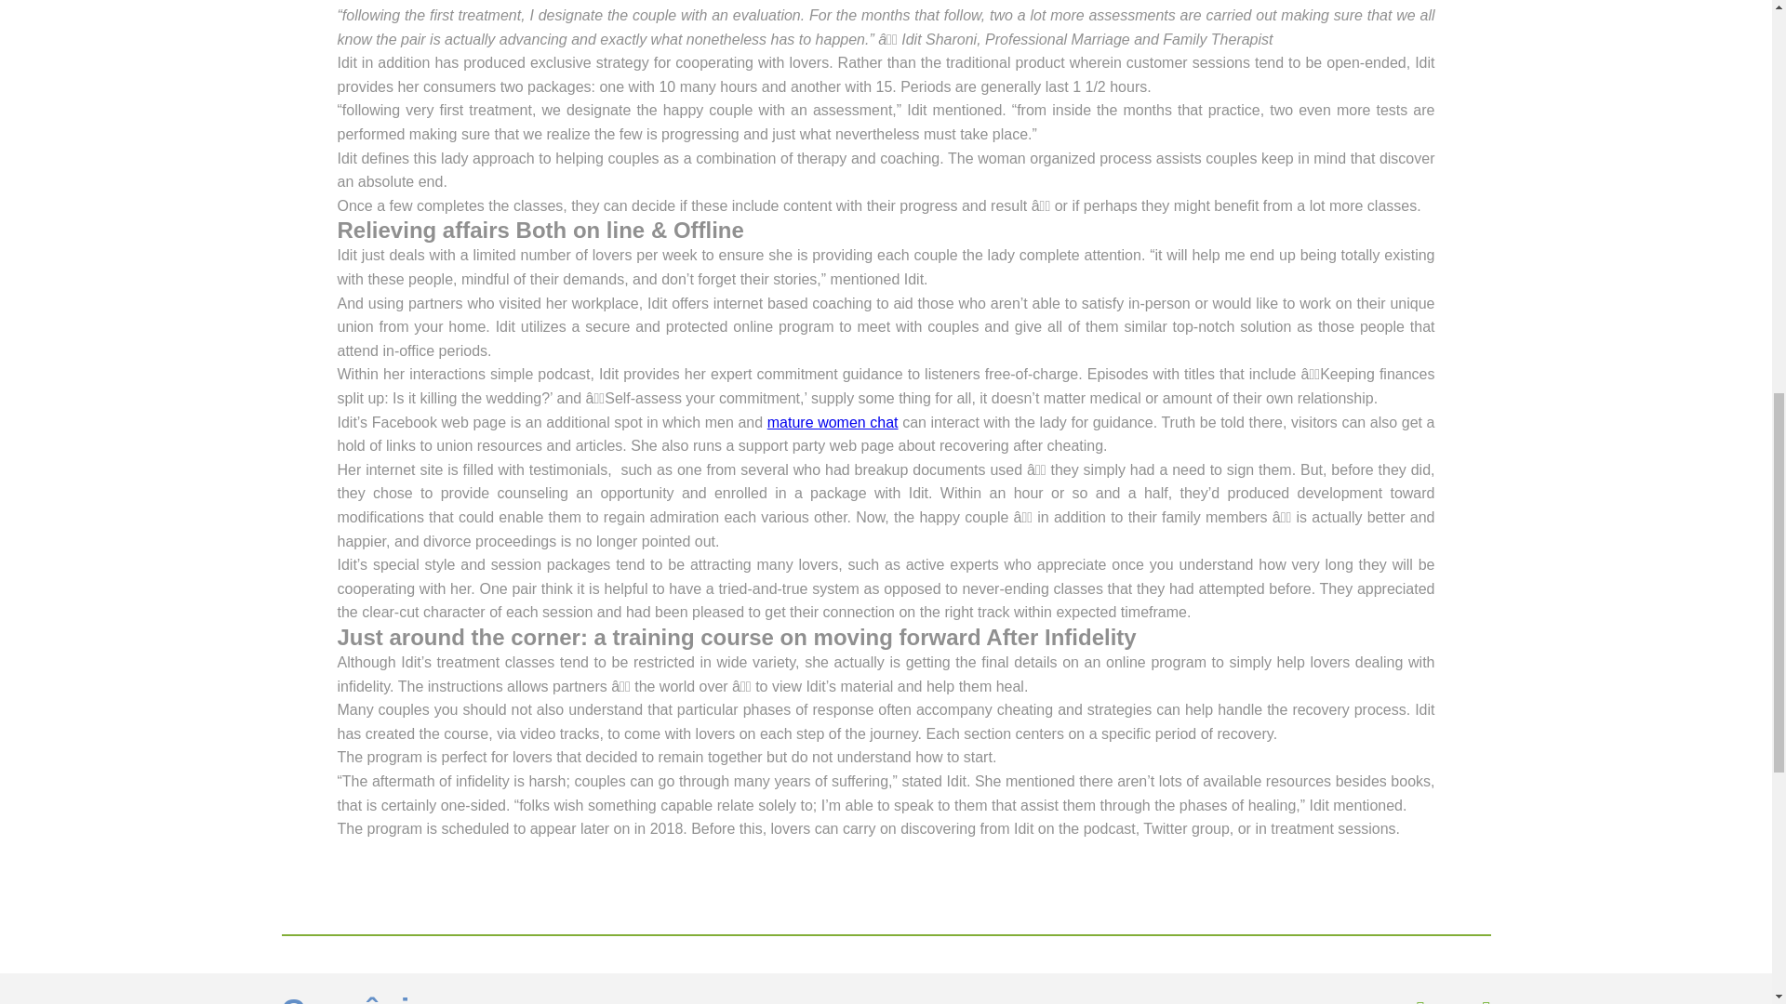 The height and width of the screenshot is (1004, 1786). I want to click on mature women chat, so click(833, 422).